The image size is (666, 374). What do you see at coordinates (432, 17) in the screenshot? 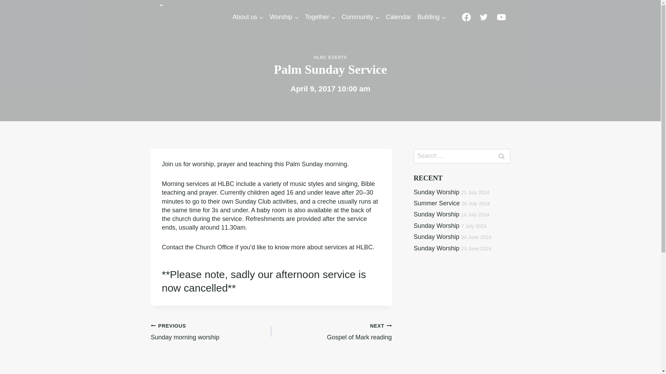
I see `Building` at bounding box center [432, 17].